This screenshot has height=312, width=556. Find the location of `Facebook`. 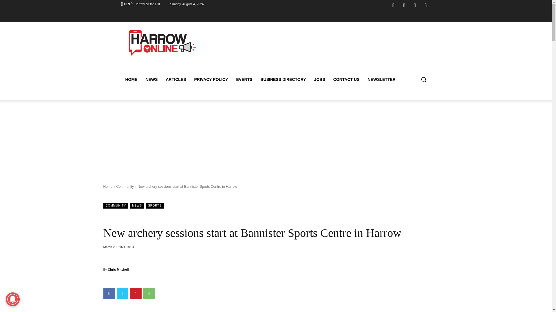

Facebook is located at coordinates (393, 5).